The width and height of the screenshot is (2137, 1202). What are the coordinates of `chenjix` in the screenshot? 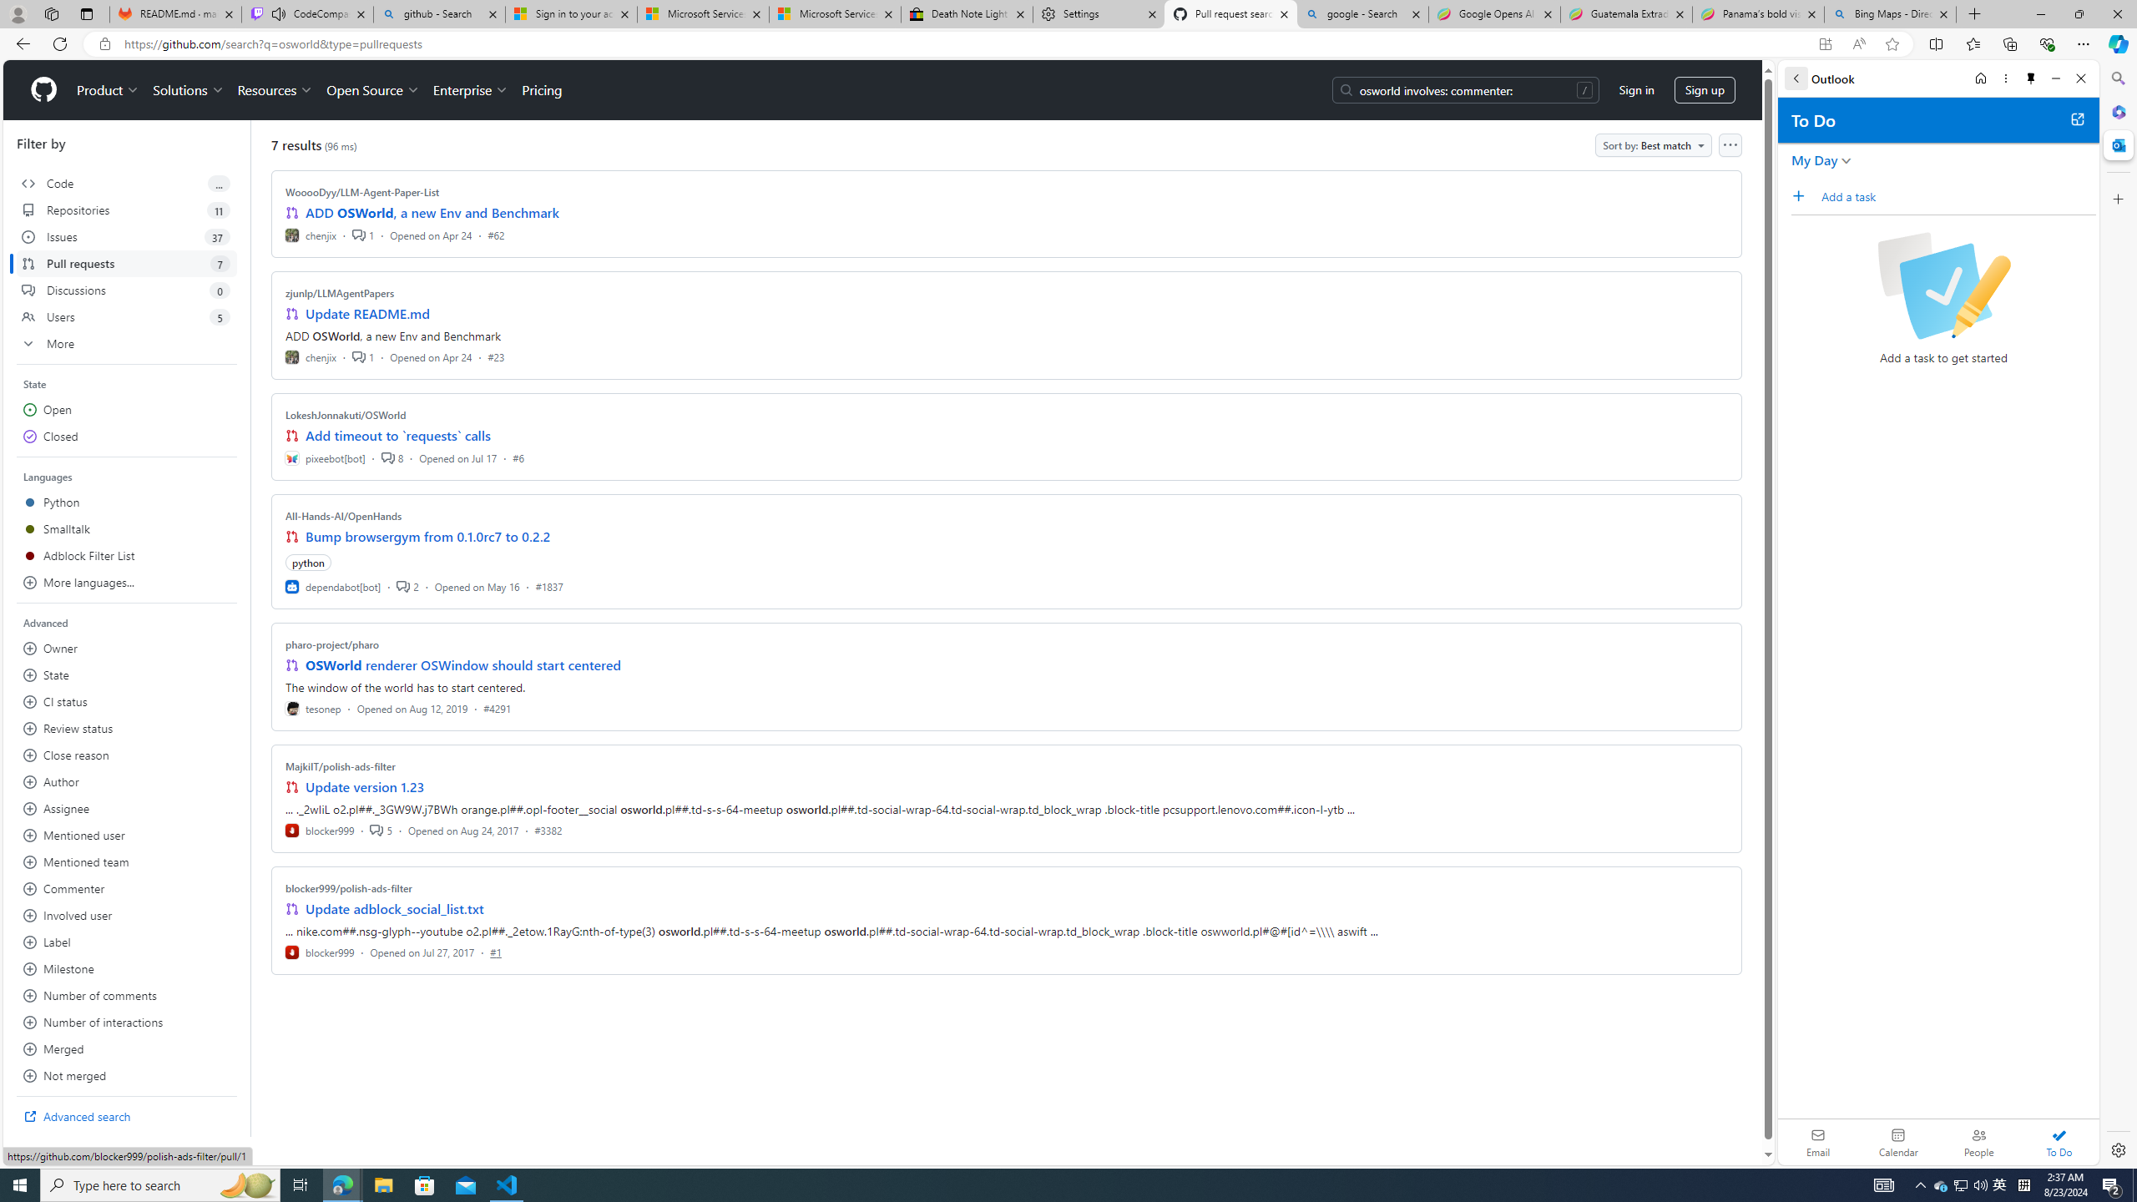 It's located at (311, 356).